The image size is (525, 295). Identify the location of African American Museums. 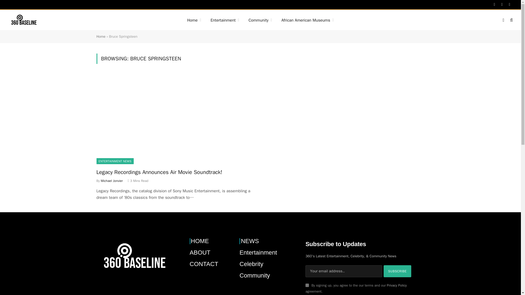
(307, 20).